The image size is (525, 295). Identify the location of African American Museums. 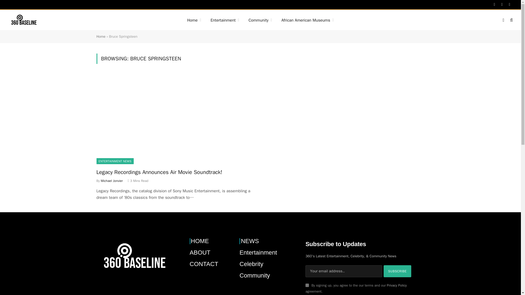
(307, 20).